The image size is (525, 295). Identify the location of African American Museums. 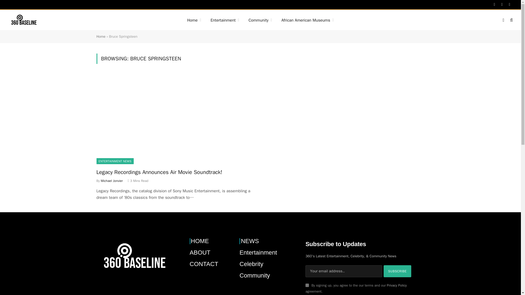
(307, 20).